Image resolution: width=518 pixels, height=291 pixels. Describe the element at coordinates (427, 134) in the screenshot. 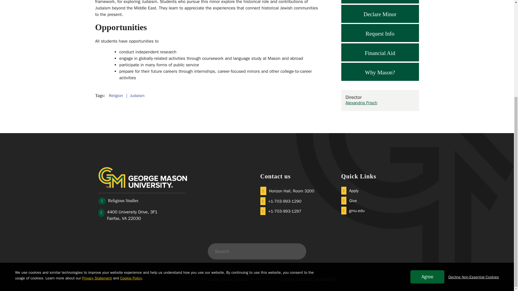

I see `Agree` at that location.